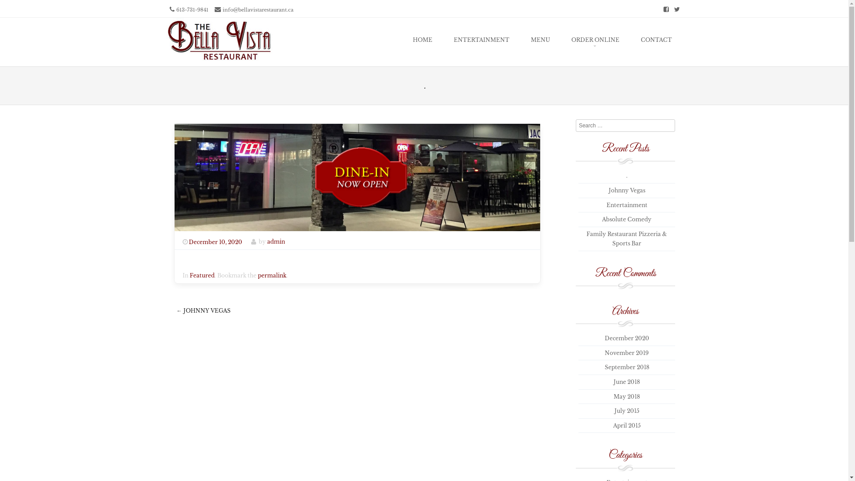 Image resolution: width=855 pixels, height=481 pixels. I want to click on April 2015, so click(627, 426).